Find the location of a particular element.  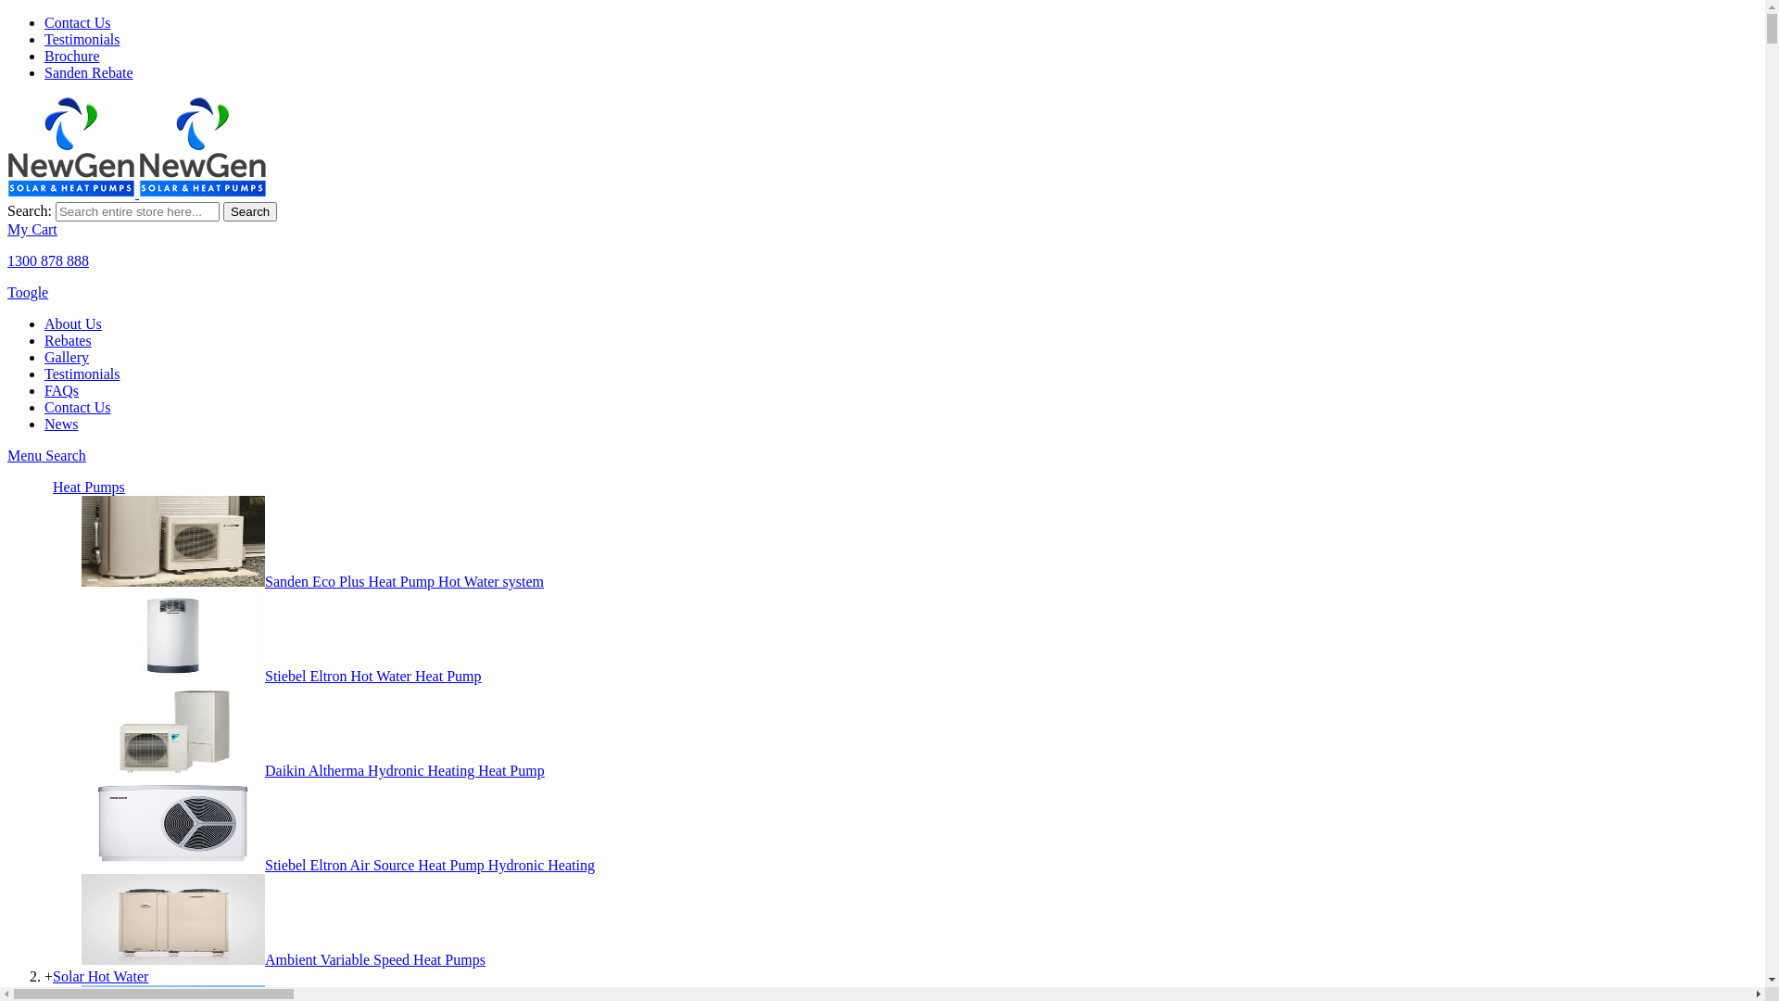

Contact Us is located at coordinates (78, 22).